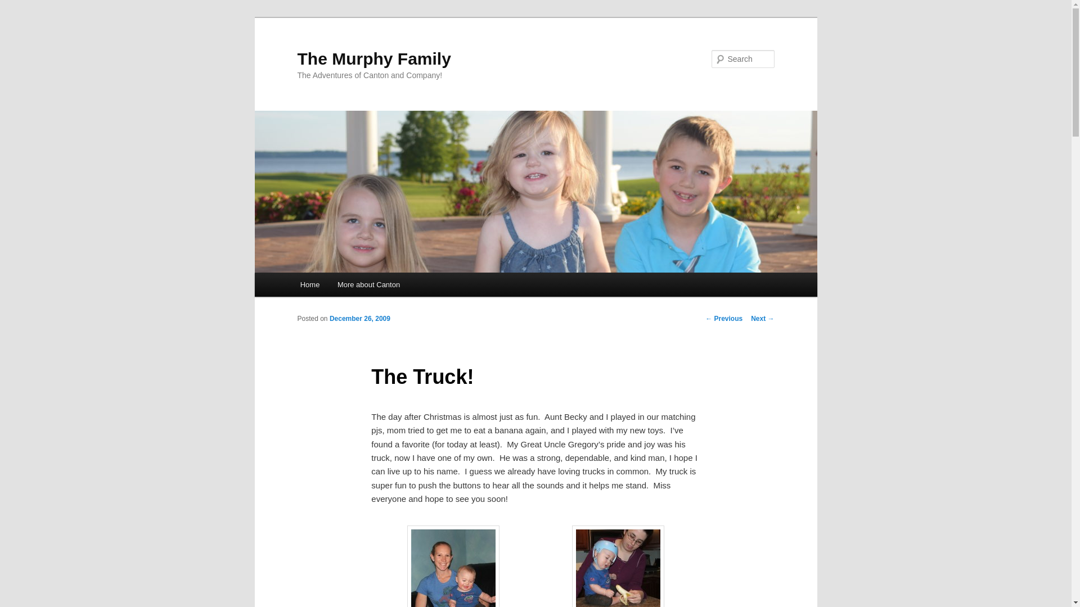 The width and height of the screenshot is (1080, 607). I want to click on December 26, 2009, so click(359, 318).